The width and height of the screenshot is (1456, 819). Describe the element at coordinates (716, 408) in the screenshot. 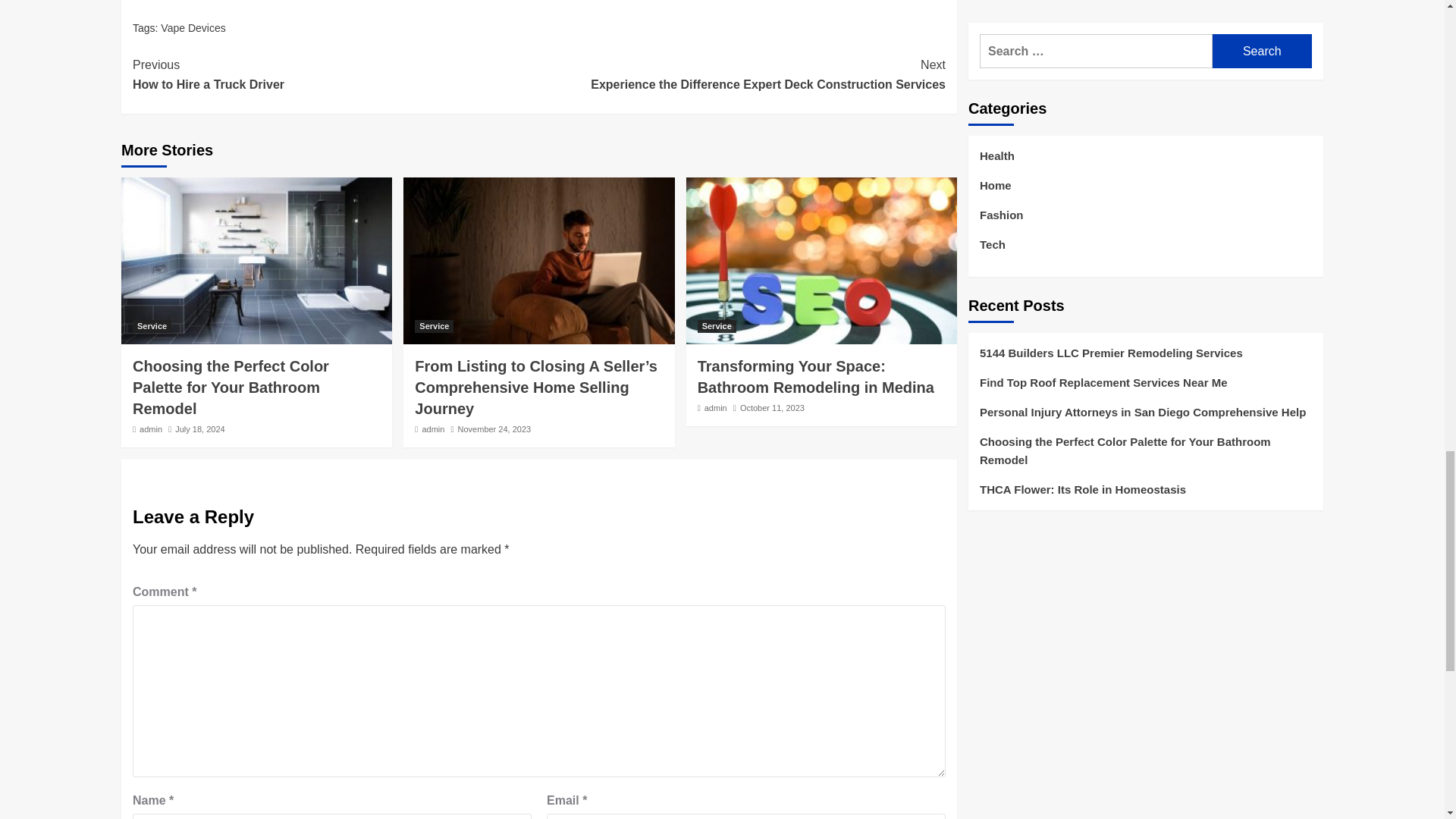

I see `admin` at that location.